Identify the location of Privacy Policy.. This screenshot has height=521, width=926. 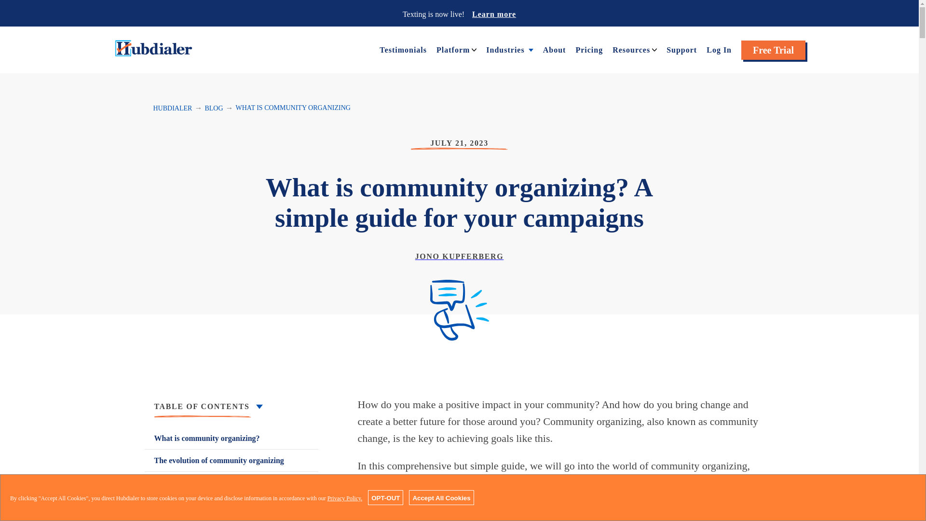
(345, 498).